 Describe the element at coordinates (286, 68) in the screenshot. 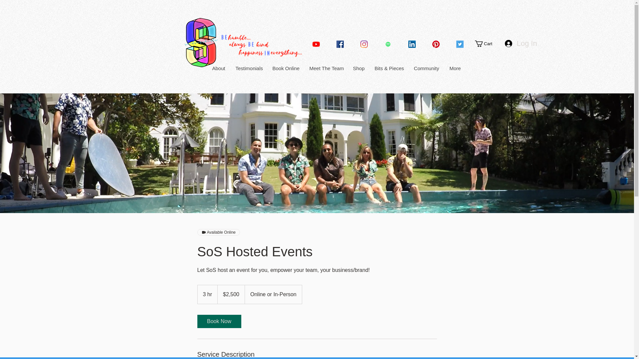

I see `Book Online` at that location.